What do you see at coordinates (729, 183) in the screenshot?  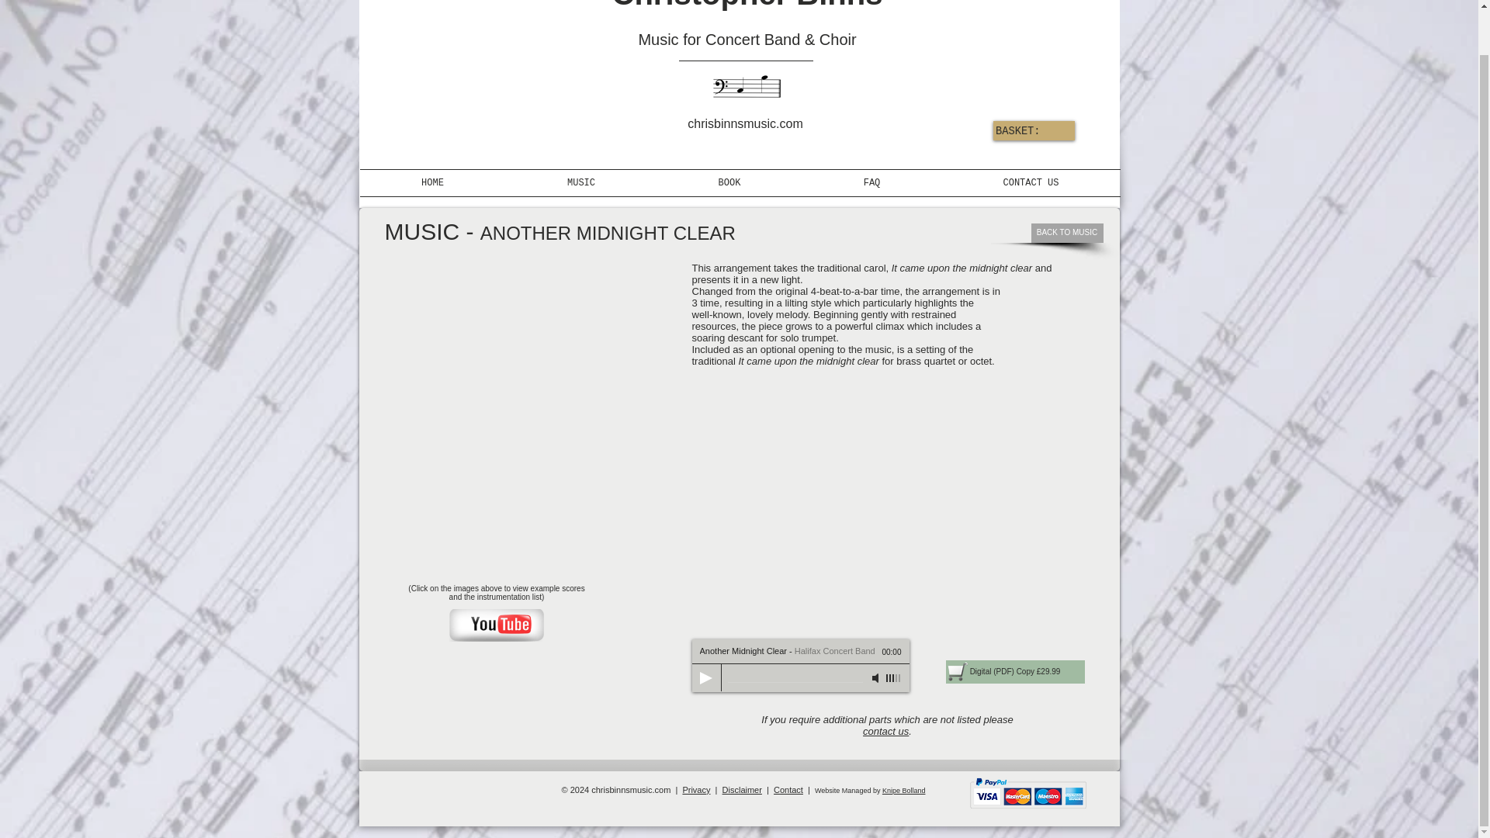 I see `BOOK` at bounding box center [729, 183].